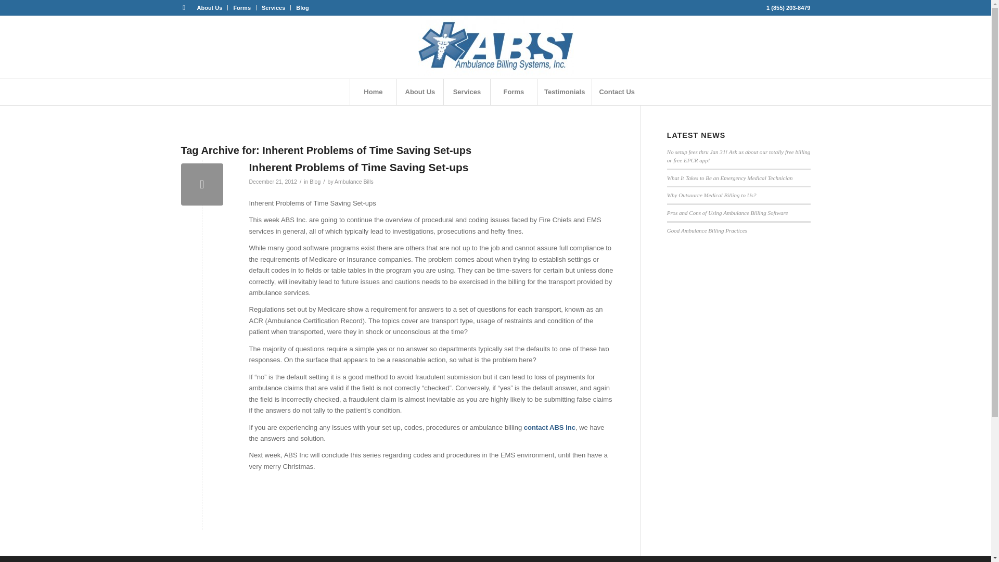  What do you see at coordinates (616, 92) in the screenshot?
I see `Contact Us` at bounding box center [616, 92].